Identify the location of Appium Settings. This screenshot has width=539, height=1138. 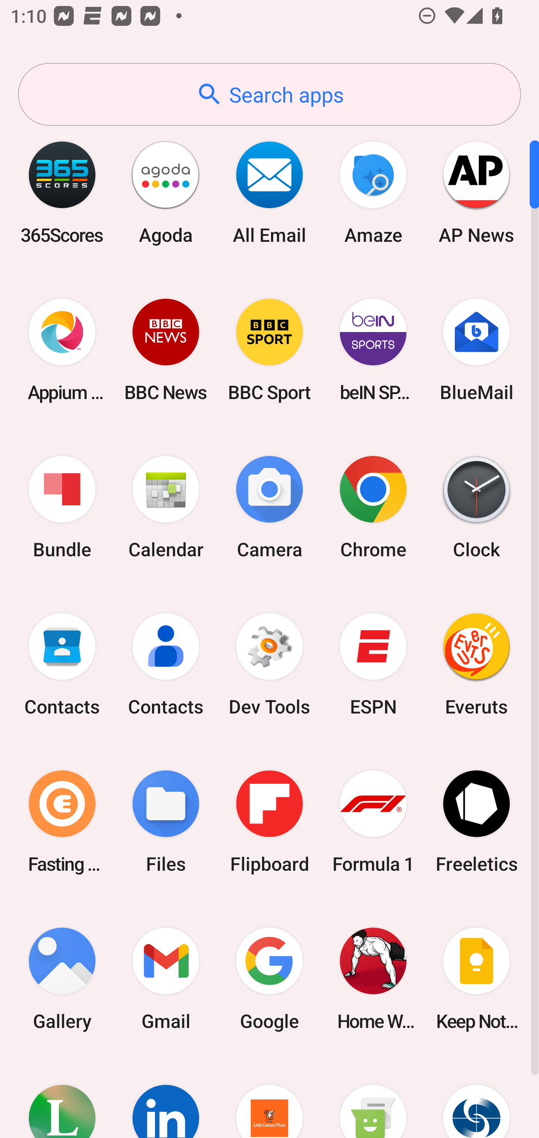
(62, 350).